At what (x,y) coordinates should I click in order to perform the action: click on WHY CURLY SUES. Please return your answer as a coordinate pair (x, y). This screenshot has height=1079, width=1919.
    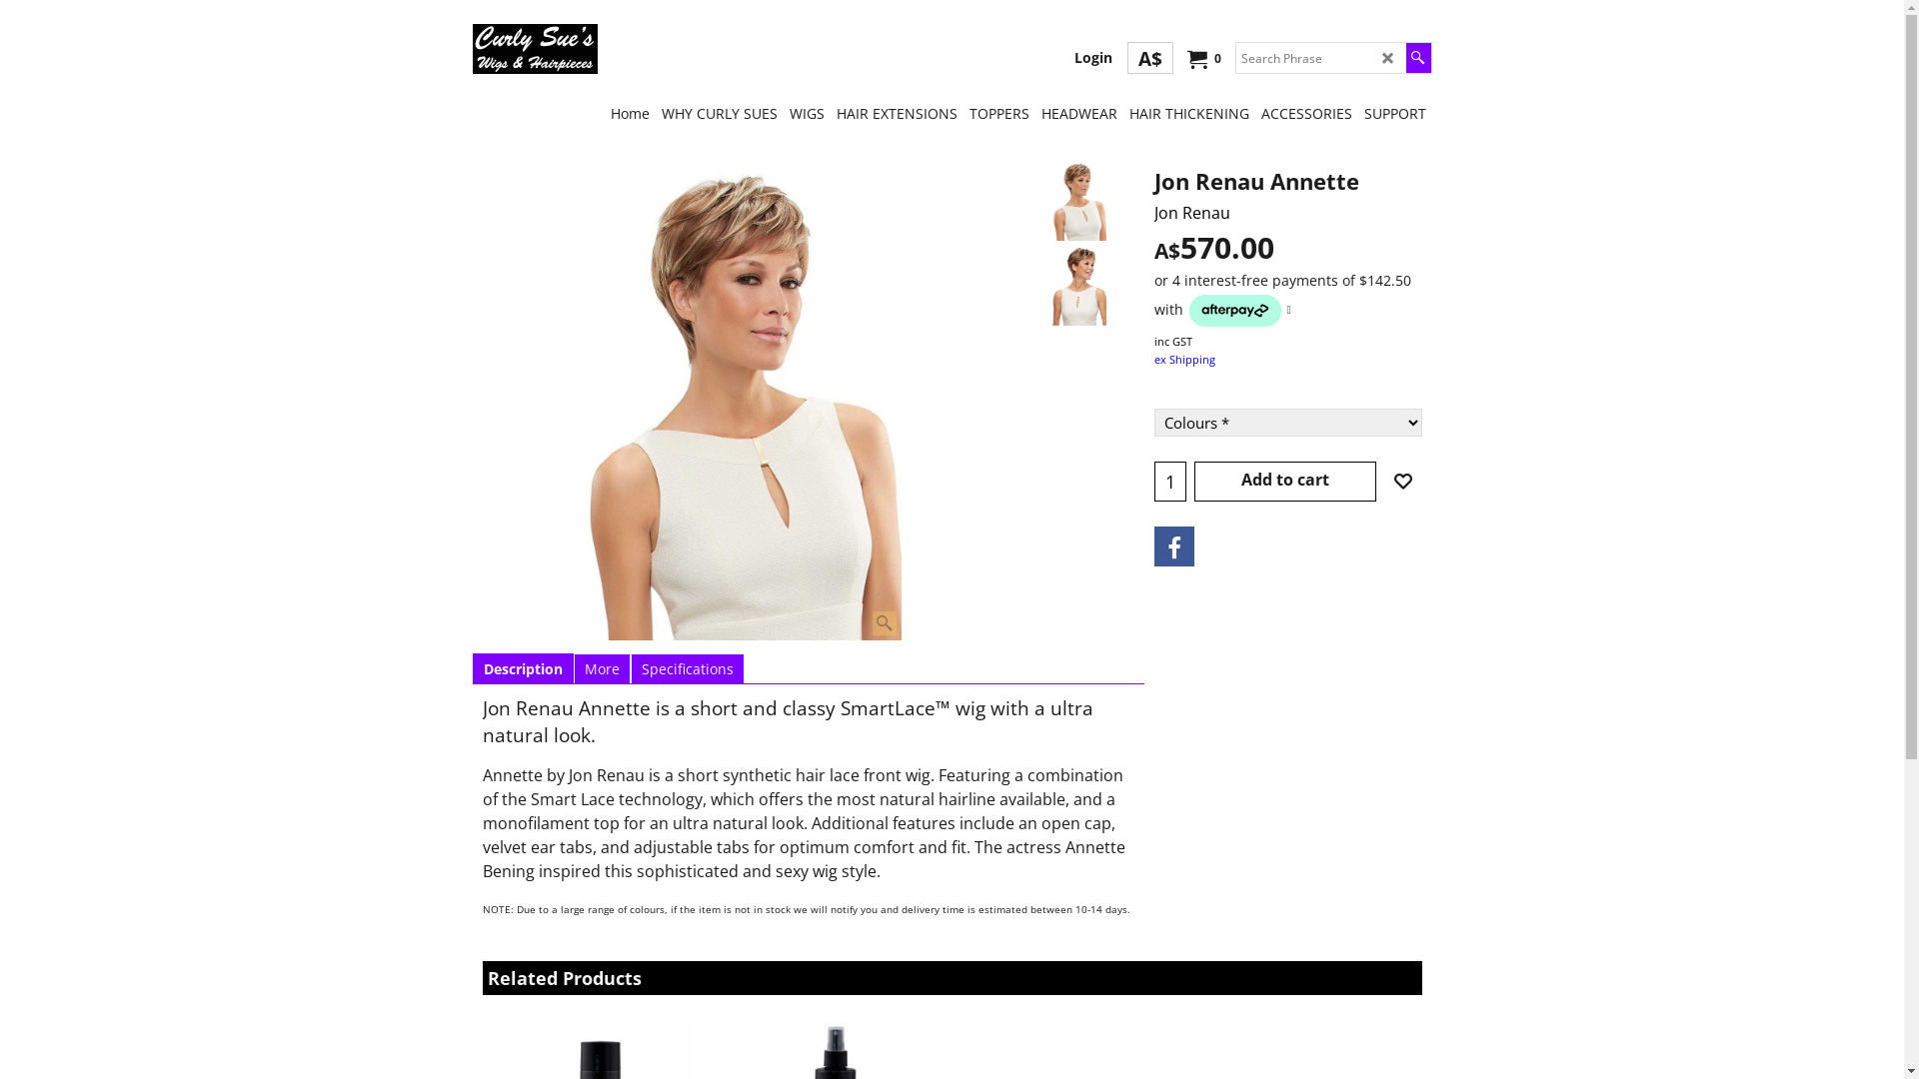
    Looking at the image, I should click on (720, 112).